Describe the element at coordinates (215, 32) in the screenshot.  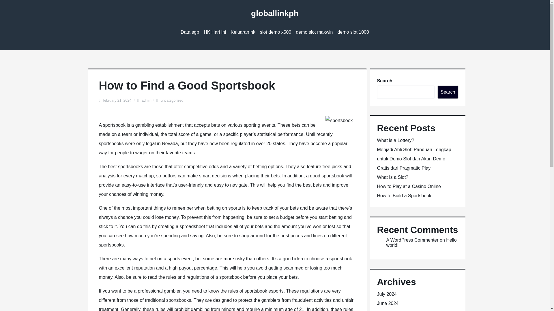
I see `HK Hari Ini` at that location.